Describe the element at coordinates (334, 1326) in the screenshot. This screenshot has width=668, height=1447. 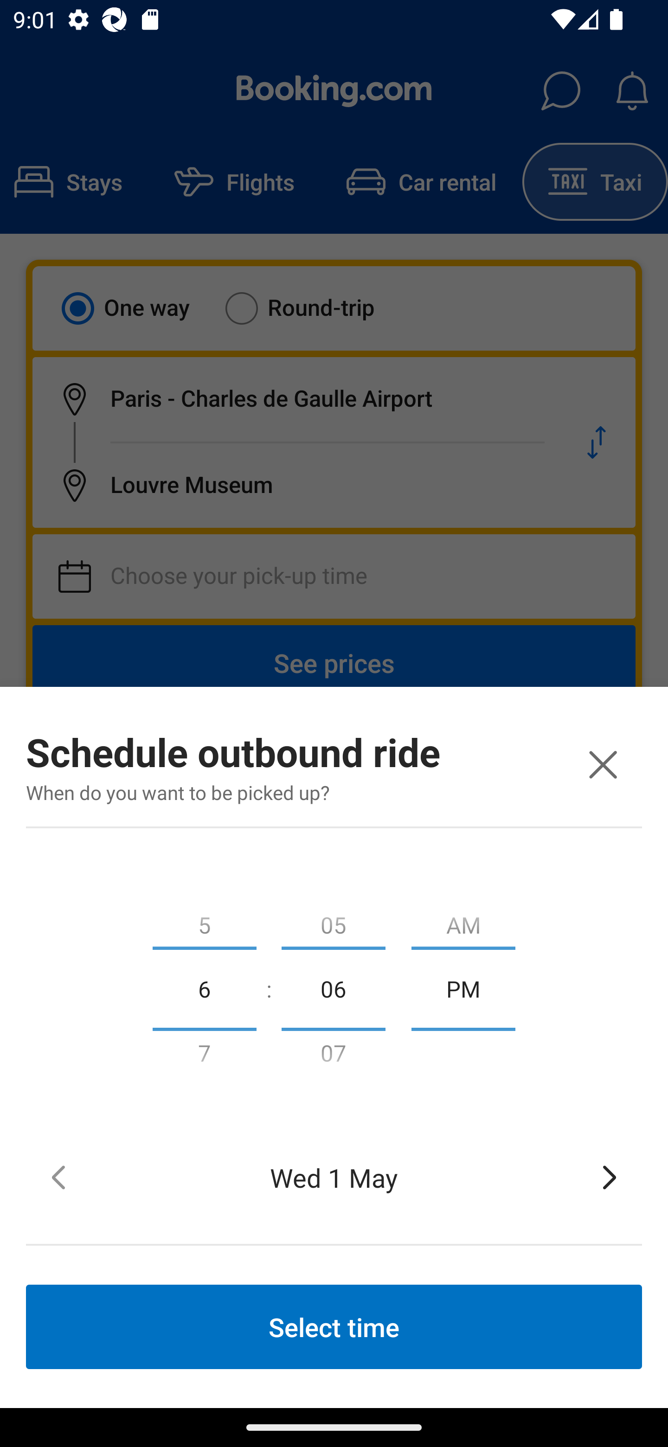
I see `Select time` at that location.